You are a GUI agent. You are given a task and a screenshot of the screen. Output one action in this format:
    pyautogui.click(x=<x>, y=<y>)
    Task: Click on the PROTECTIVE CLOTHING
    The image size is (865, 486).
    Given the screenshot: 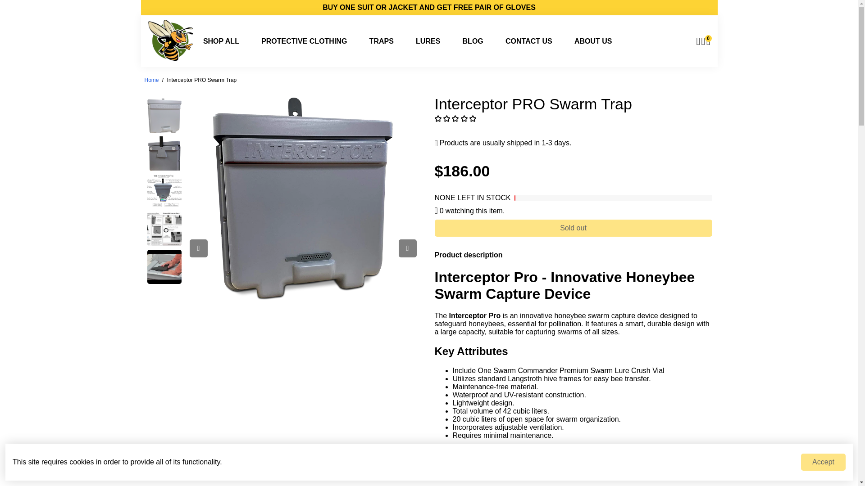 What is the action you would take?
    pyautogui.click(x=304, y=41)
    